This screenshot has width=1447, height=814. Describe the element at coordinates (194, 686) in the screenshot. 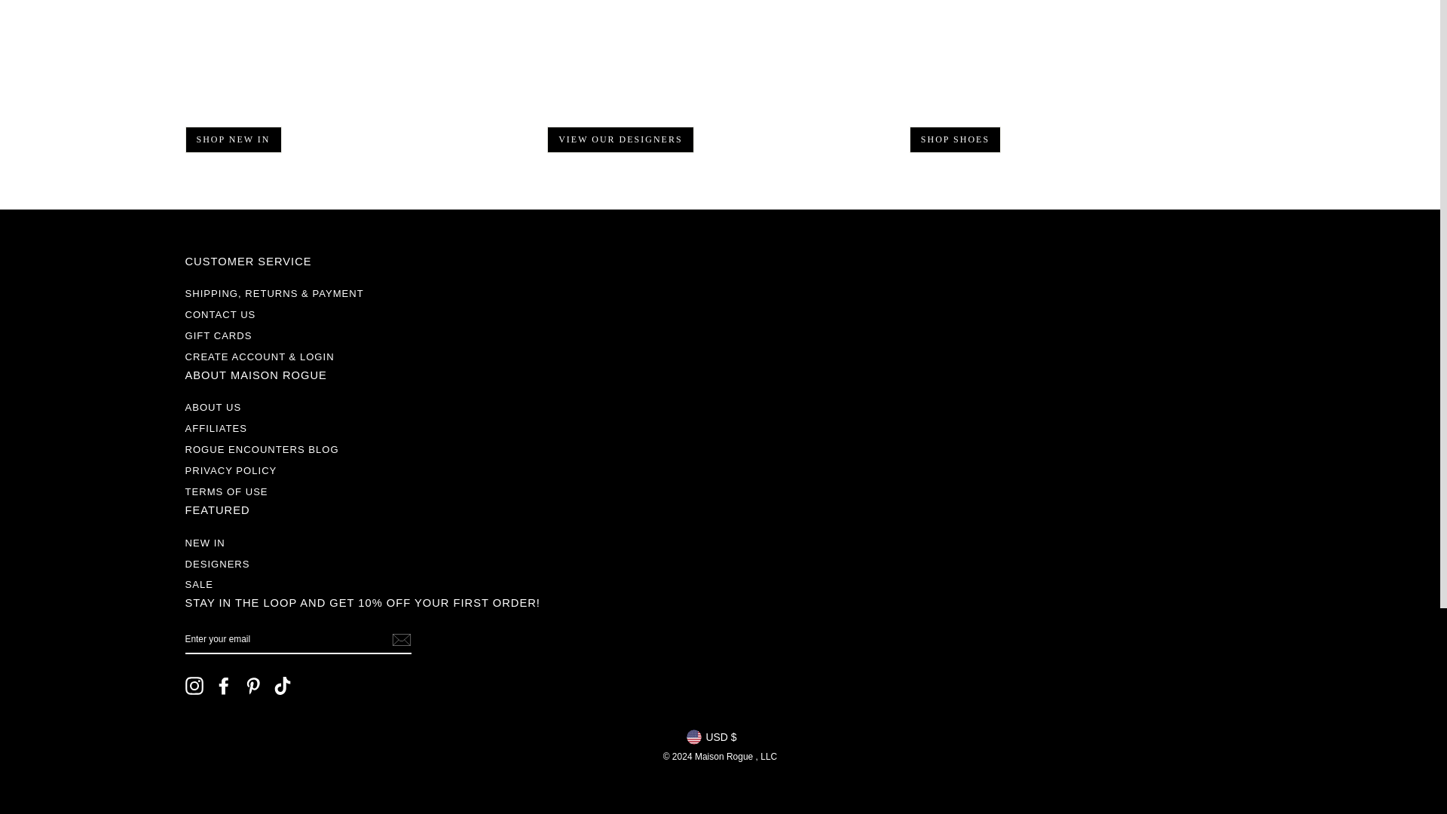

I see `Maison Rogue on Instagram` at that location.